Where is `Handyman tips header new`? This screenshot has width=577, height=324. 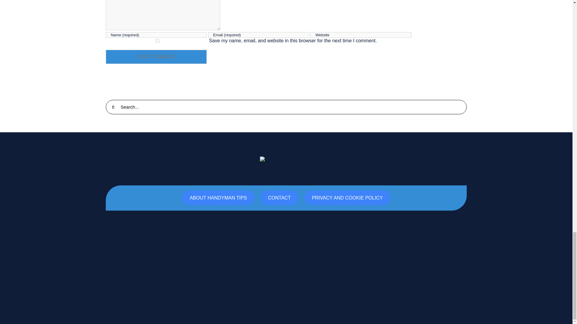 Handyman tips header new is located at coordinates (286, 159).